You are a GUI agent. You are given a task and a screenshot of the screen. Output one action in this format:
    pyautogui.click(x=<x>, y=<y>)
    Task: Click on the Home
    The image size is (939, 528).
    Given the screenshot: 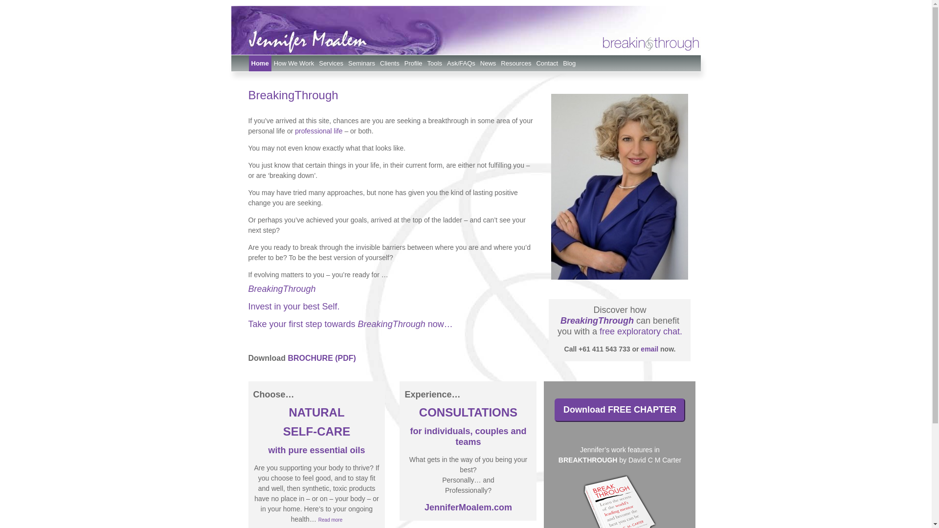 What is the action you would take?
    pyautogui.click(x=260, y=64)
    